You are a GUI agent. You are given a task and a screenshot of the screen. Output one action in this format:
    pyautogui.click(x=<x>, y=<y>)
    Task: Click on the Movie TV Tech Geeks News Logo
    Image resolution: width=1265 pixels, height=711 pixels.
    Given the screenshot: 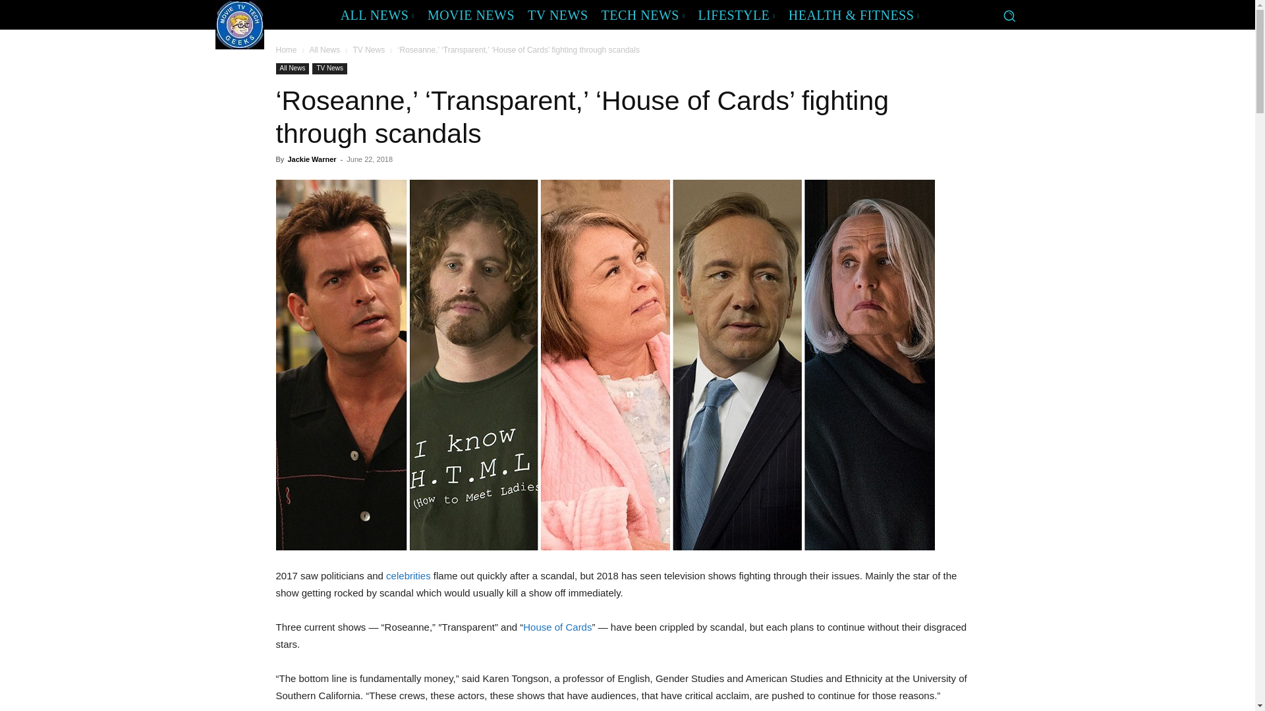 What is the action you would take?
    pyautogui.click(x=239, y=24)
    